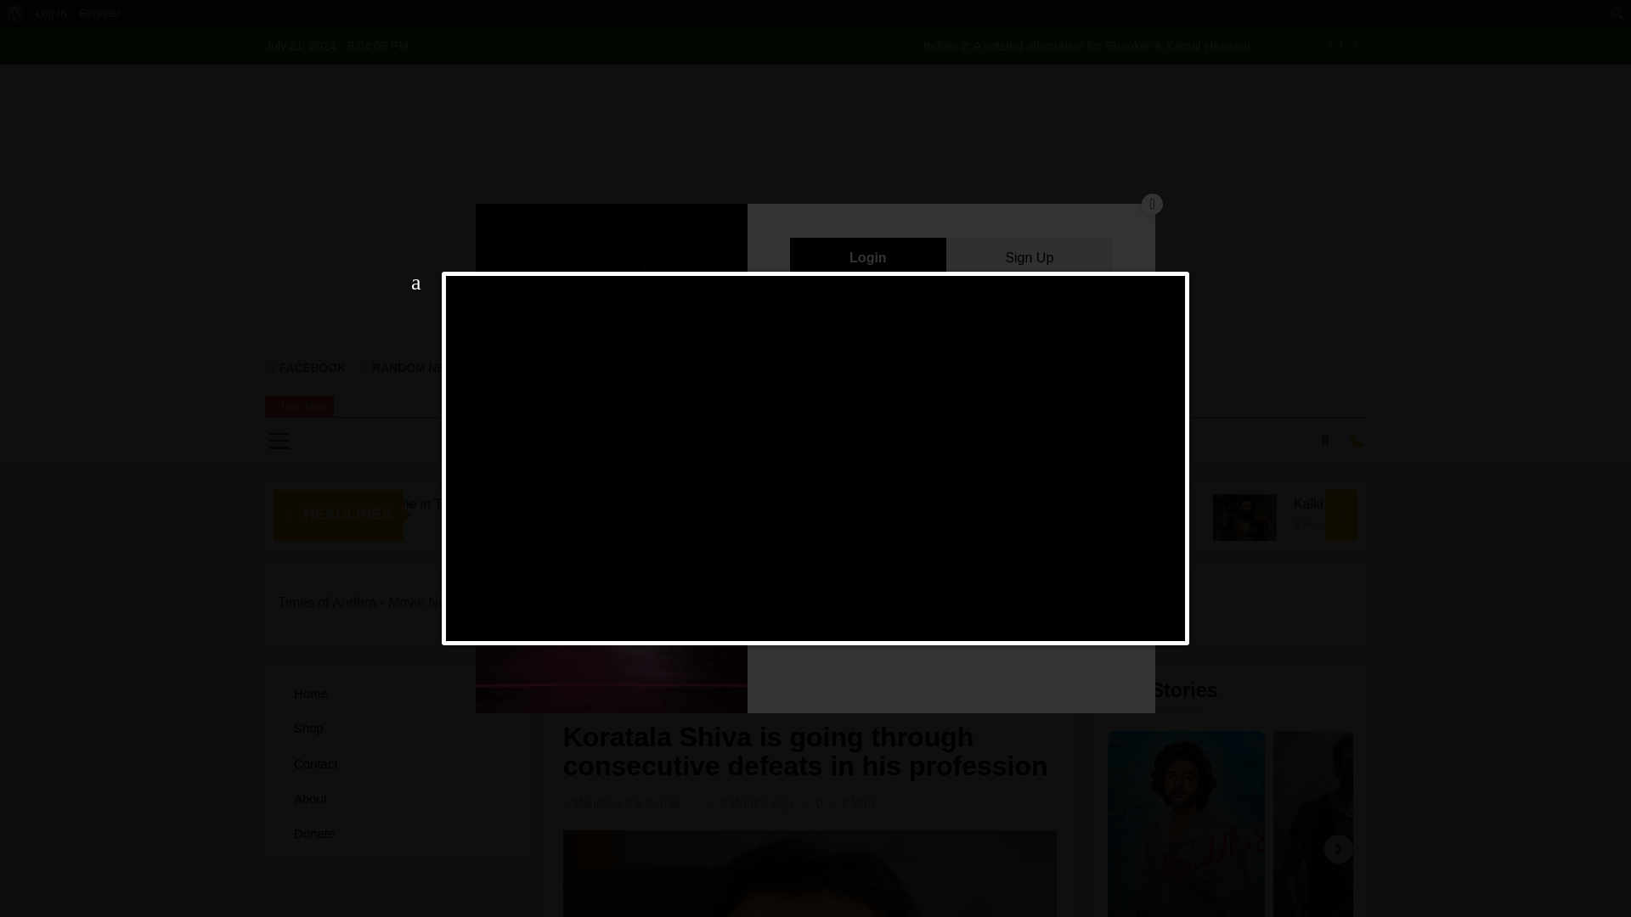 The width and height of the screenshot is (1631, 917). I want to click on forever, so click(795, 453).